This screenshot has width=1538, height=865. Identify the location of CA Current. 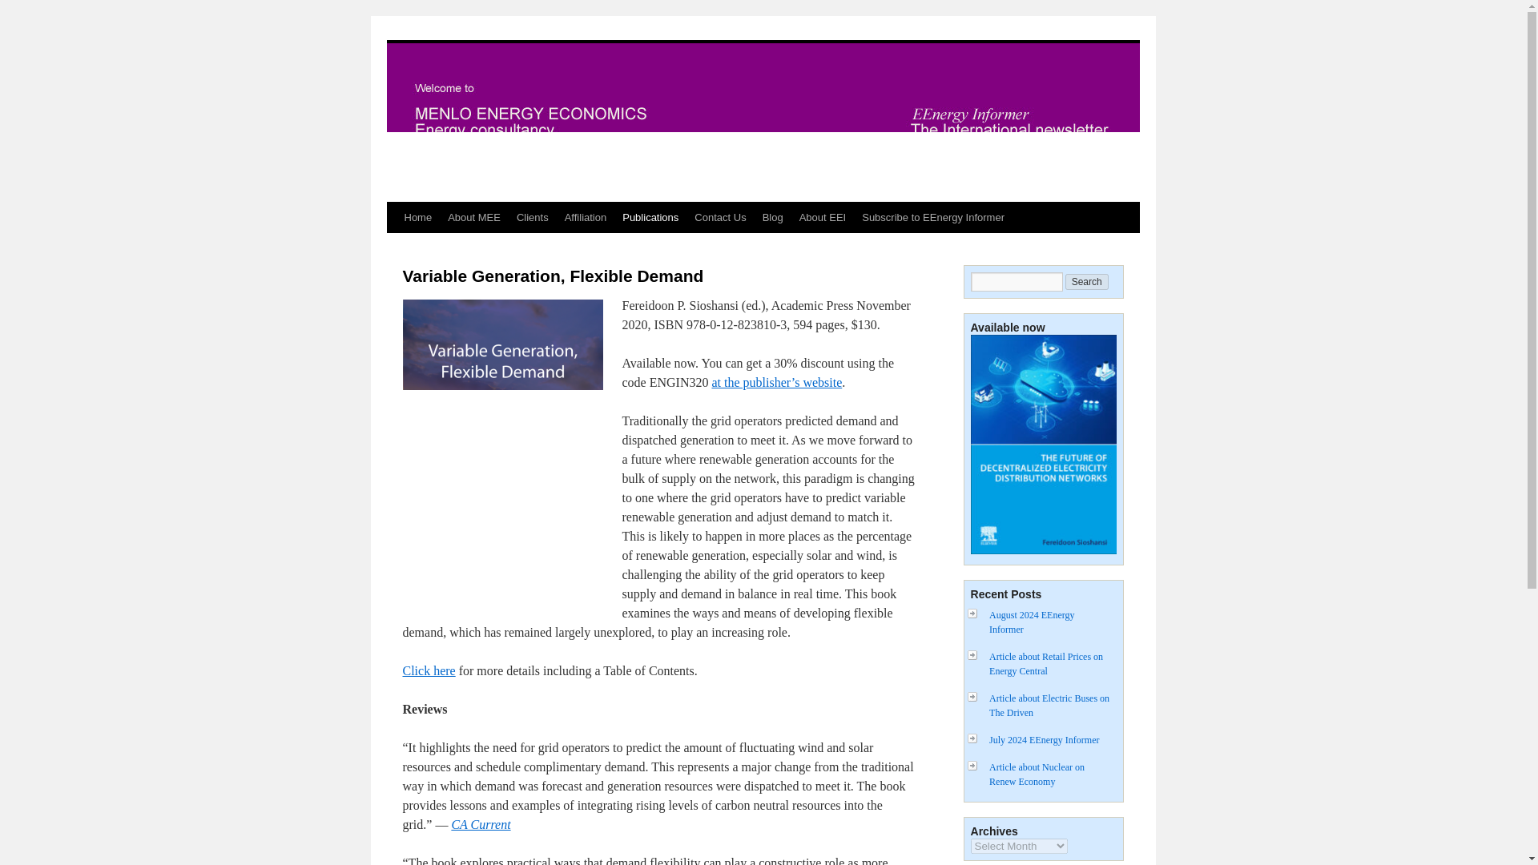
(481, 823).